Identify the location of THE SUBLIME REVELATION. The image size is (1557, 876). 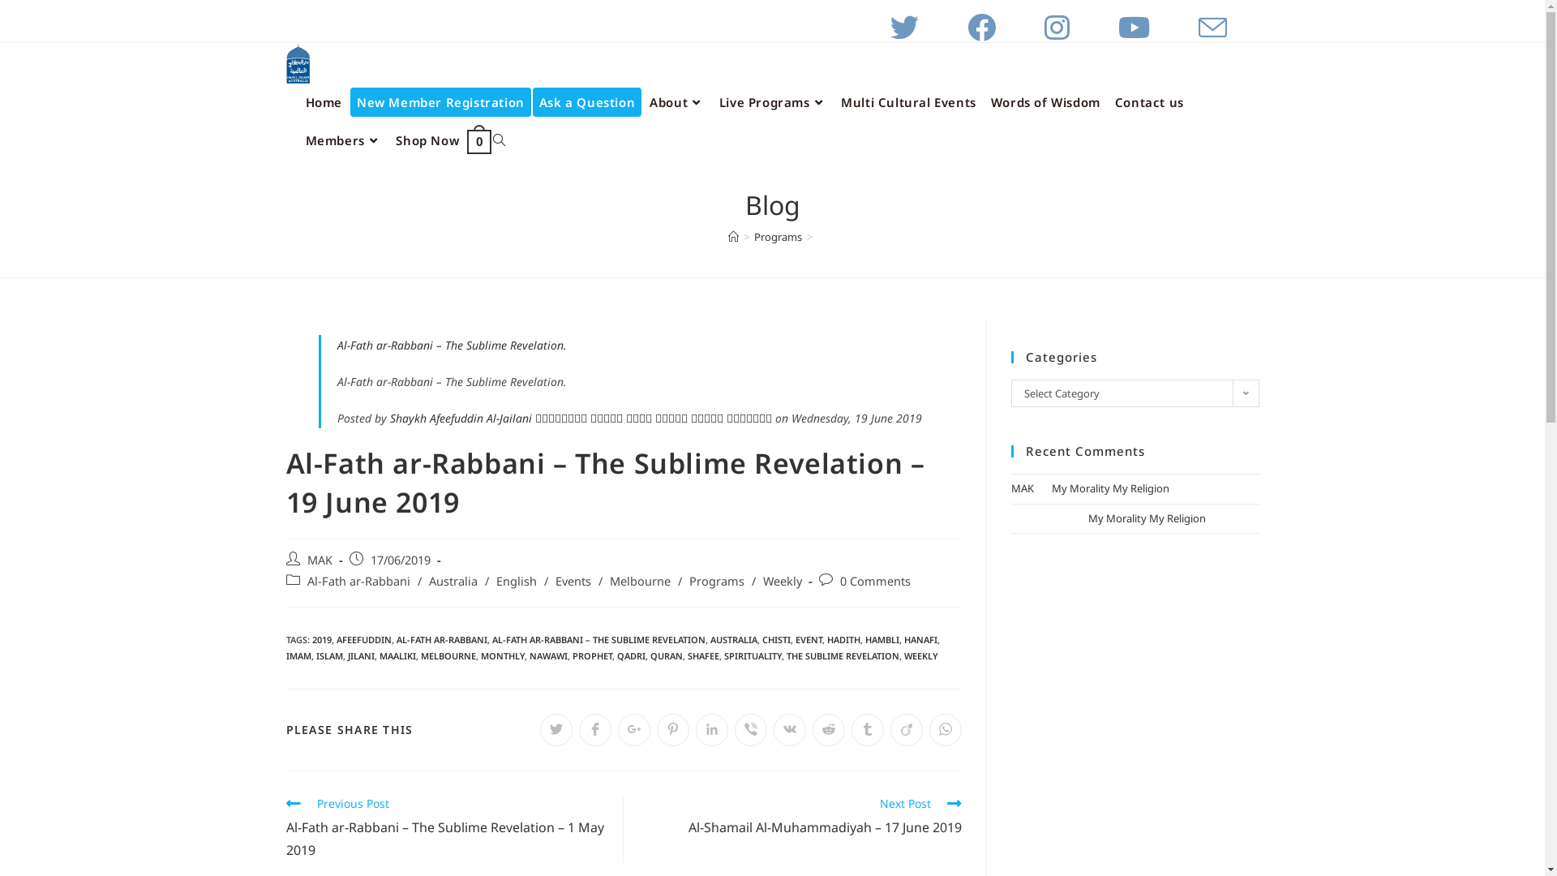
(843, 655).